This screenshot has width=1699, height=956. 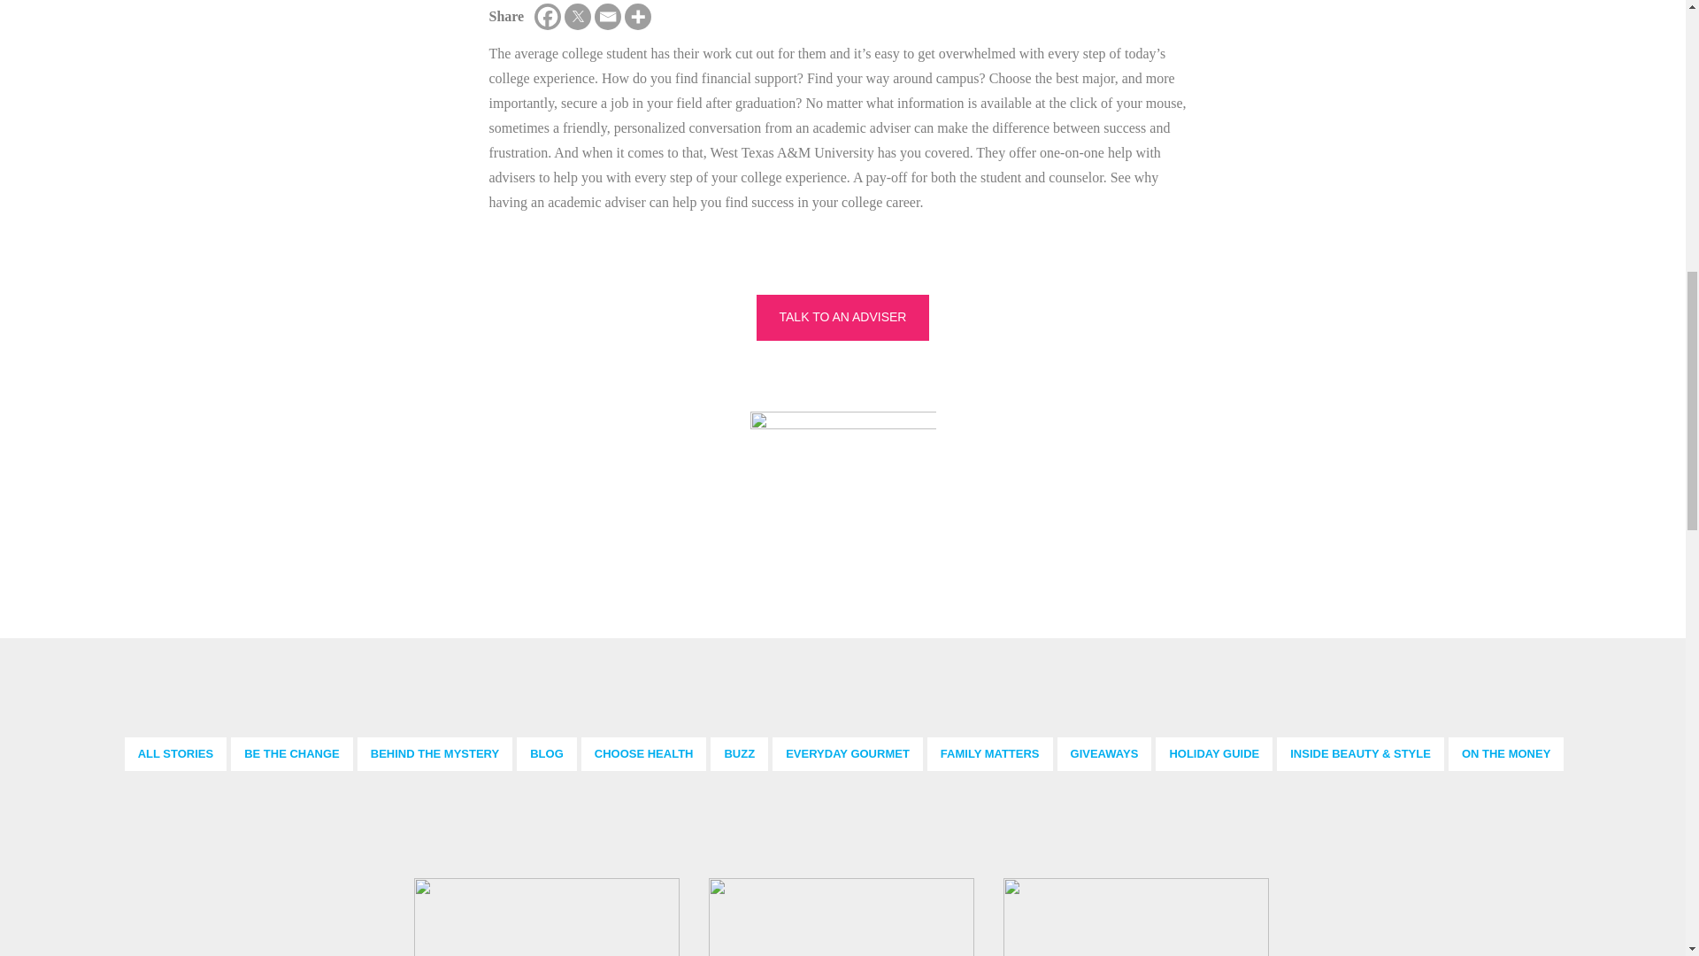 What do you see at coordinates (842, 317) in the screenshot?
I see `TALK TO AN ADVISER` at bounding box center [842, 317].